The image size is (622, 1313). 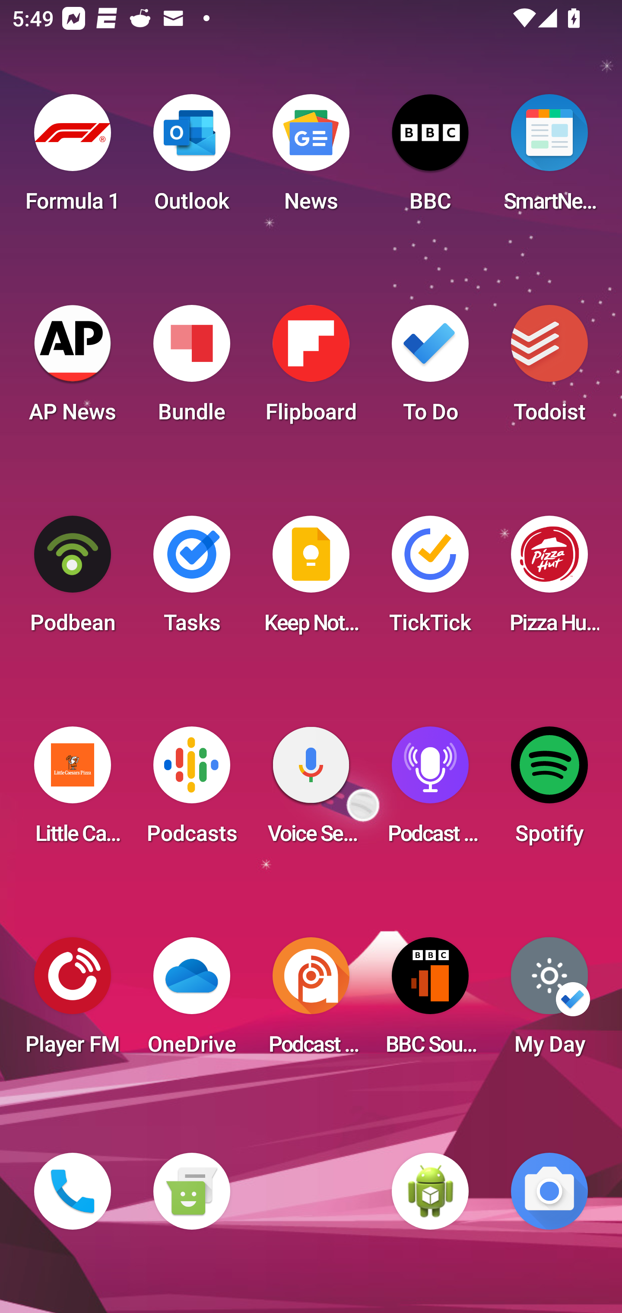 I want to click on TickTick, so click(x=430, y=580).